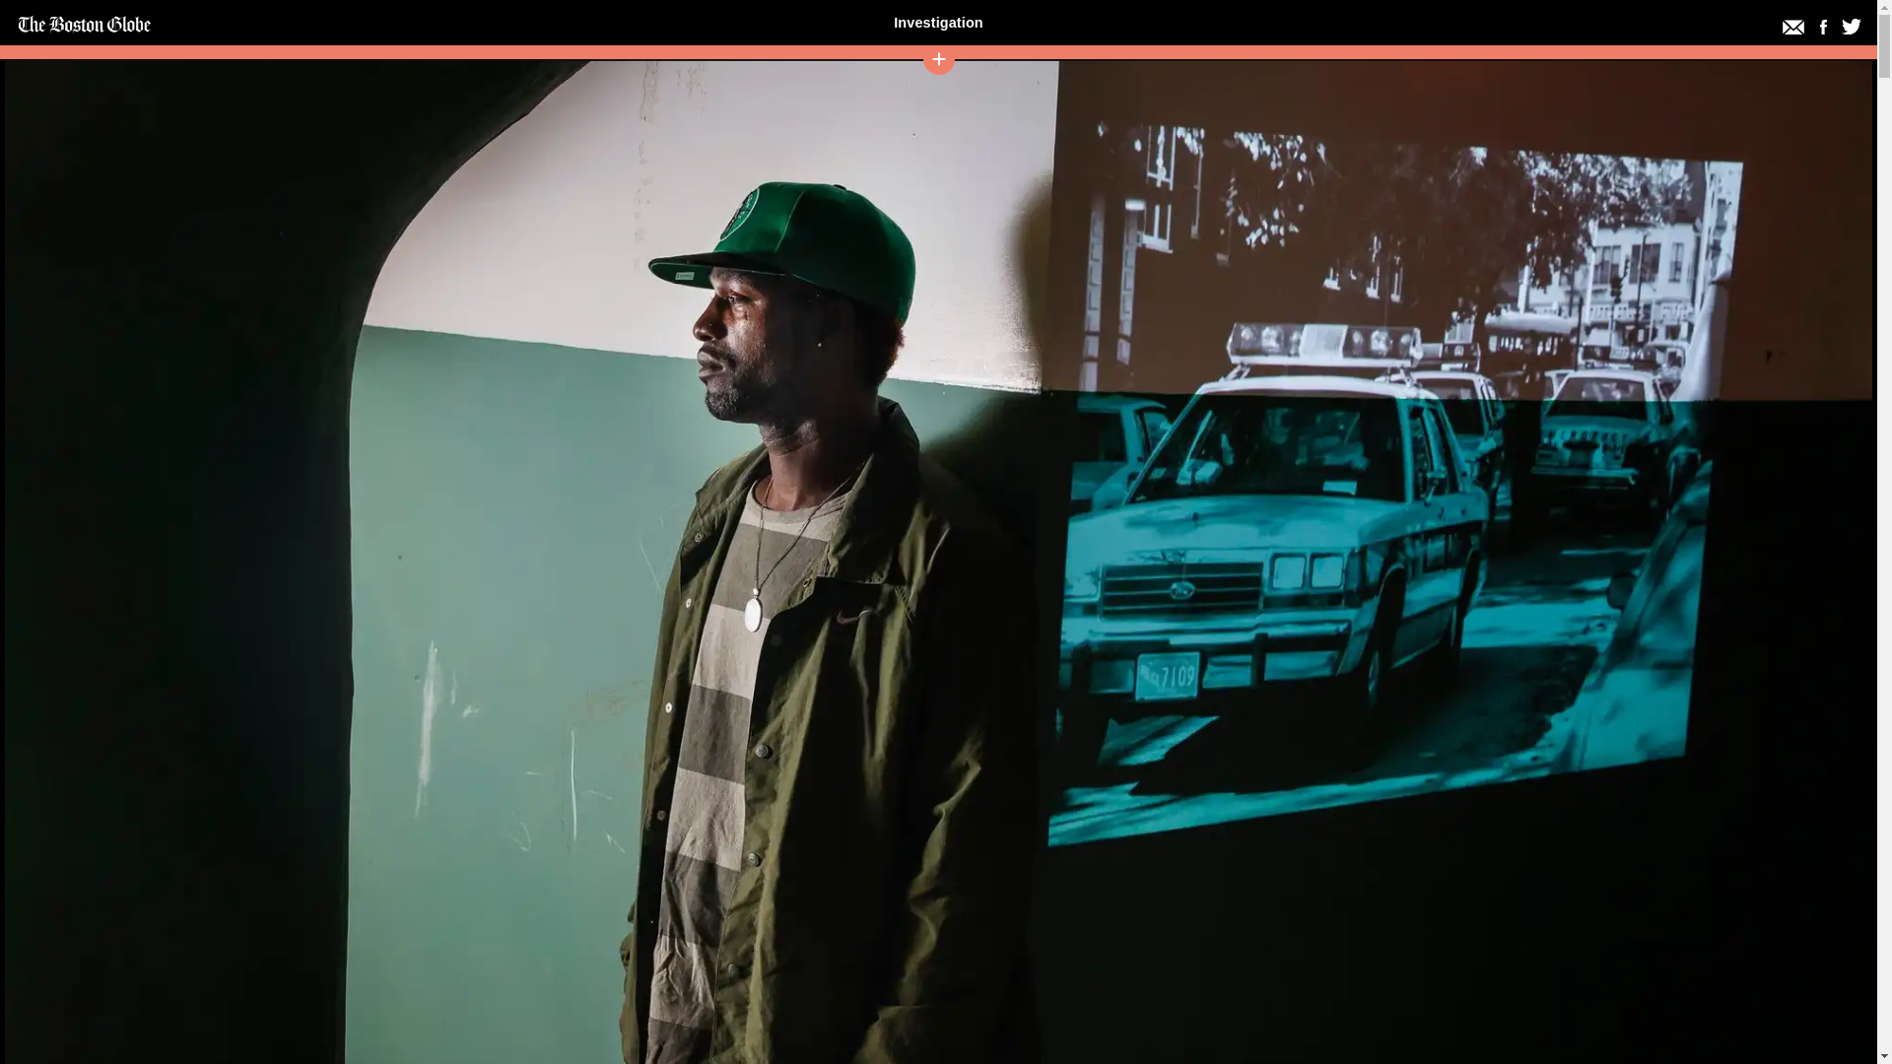 Image resolution: width=1892 pixels, height=1064 pixels. What do you see at coordinates (432, 14) in the screenshot?
I see `Timeline` at bounding box center [432, 14].